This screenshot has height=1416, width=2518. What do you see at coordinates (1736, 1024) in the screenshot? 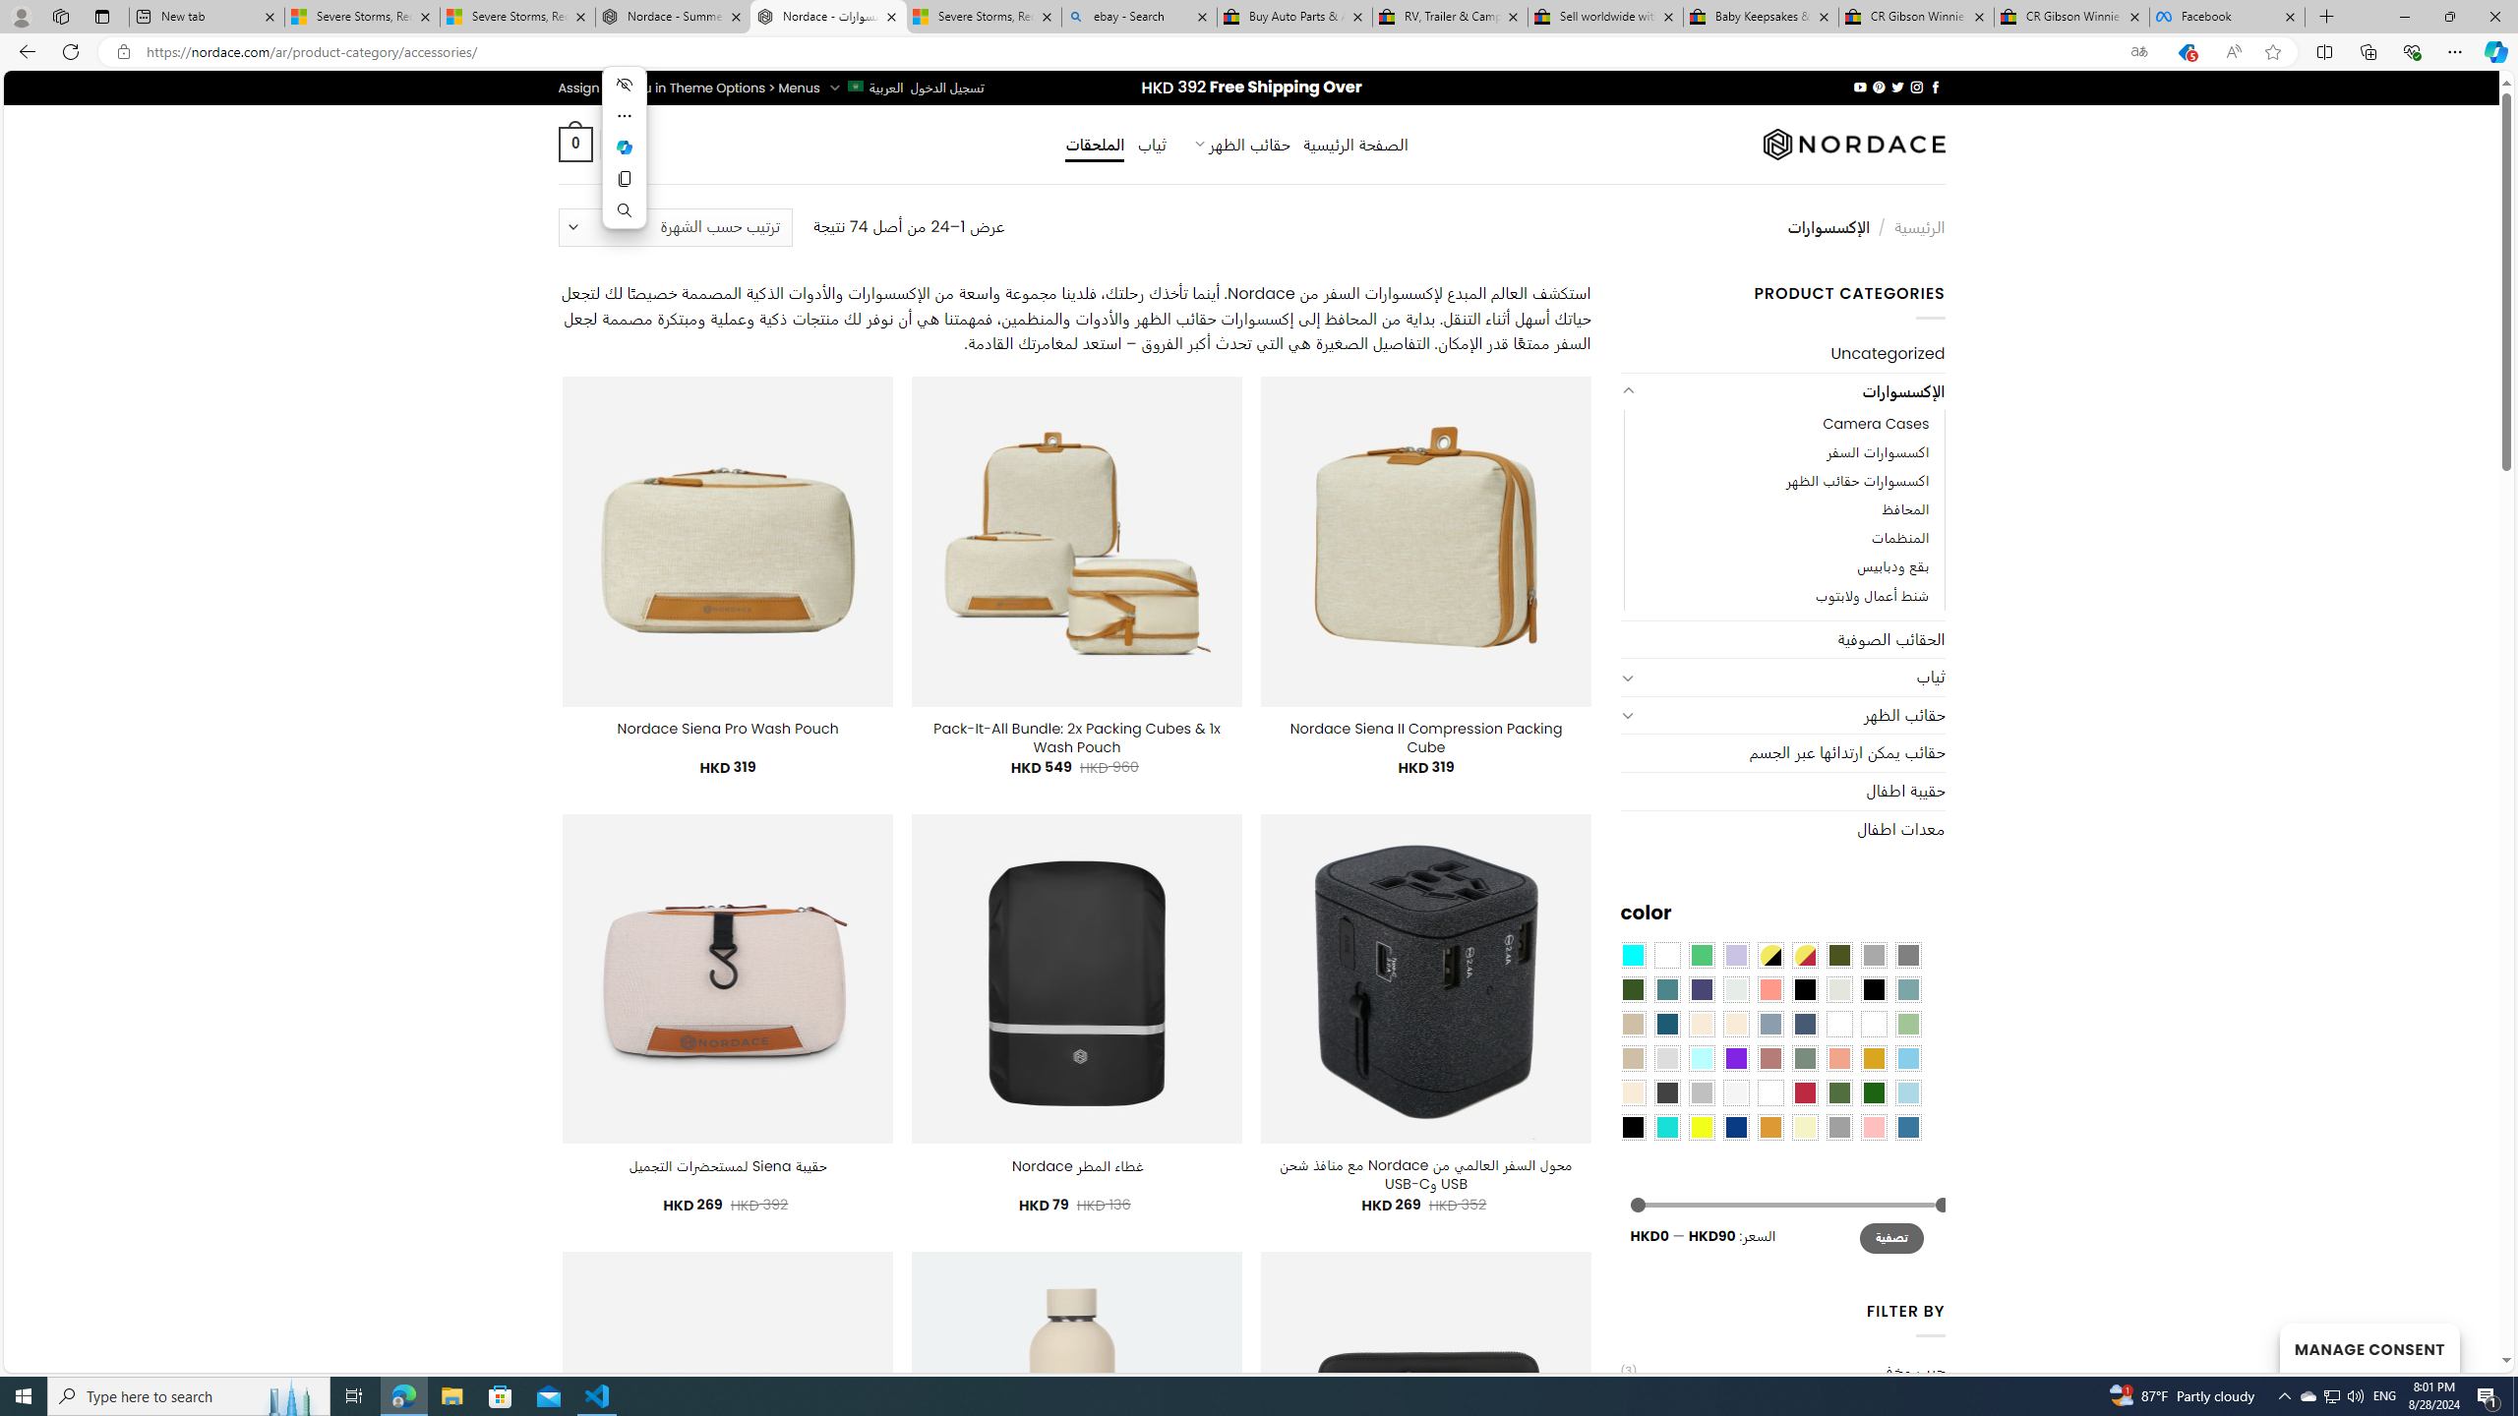
I see `Cream` at bounding box center [1736, 1024].